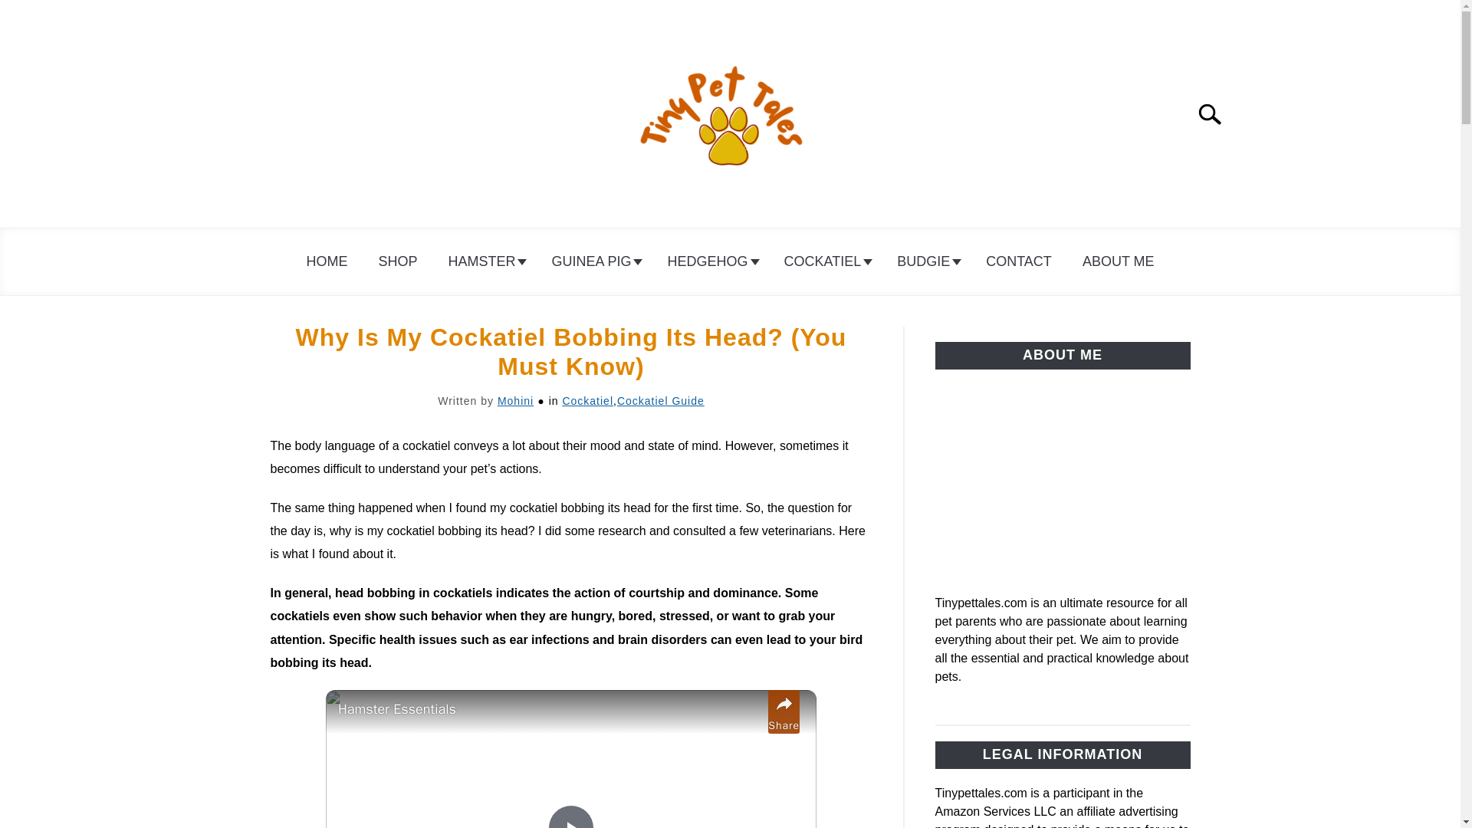 The image size is (1472, 828). Describe the element at coordinates (825, 261) in the screenshot. I see `COCKATIEL` at that location.